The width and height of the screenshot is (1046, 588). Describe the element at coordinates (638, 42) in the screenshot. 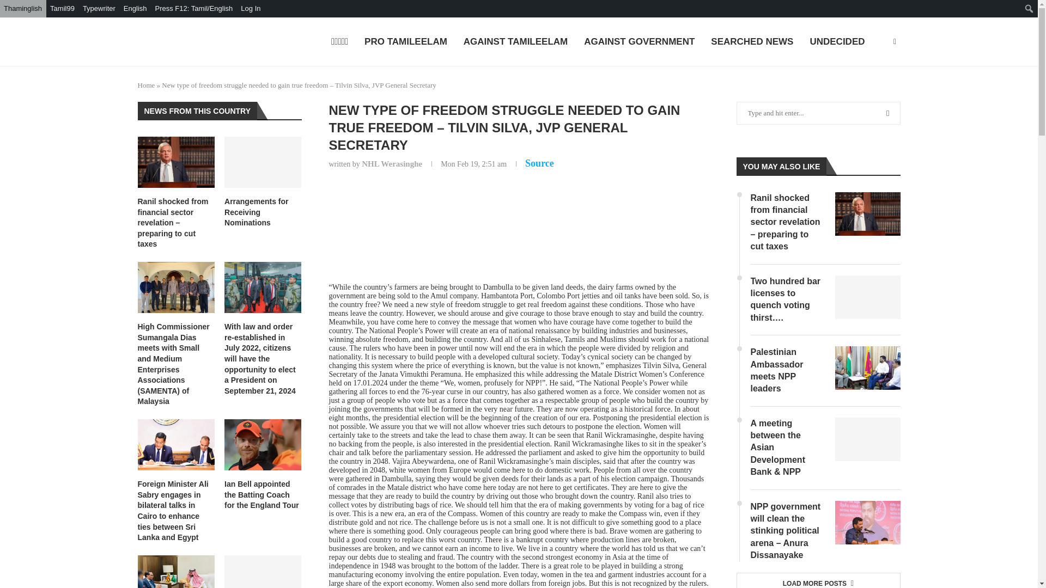

I see `AGAINST GOVERNMENT` at that location.